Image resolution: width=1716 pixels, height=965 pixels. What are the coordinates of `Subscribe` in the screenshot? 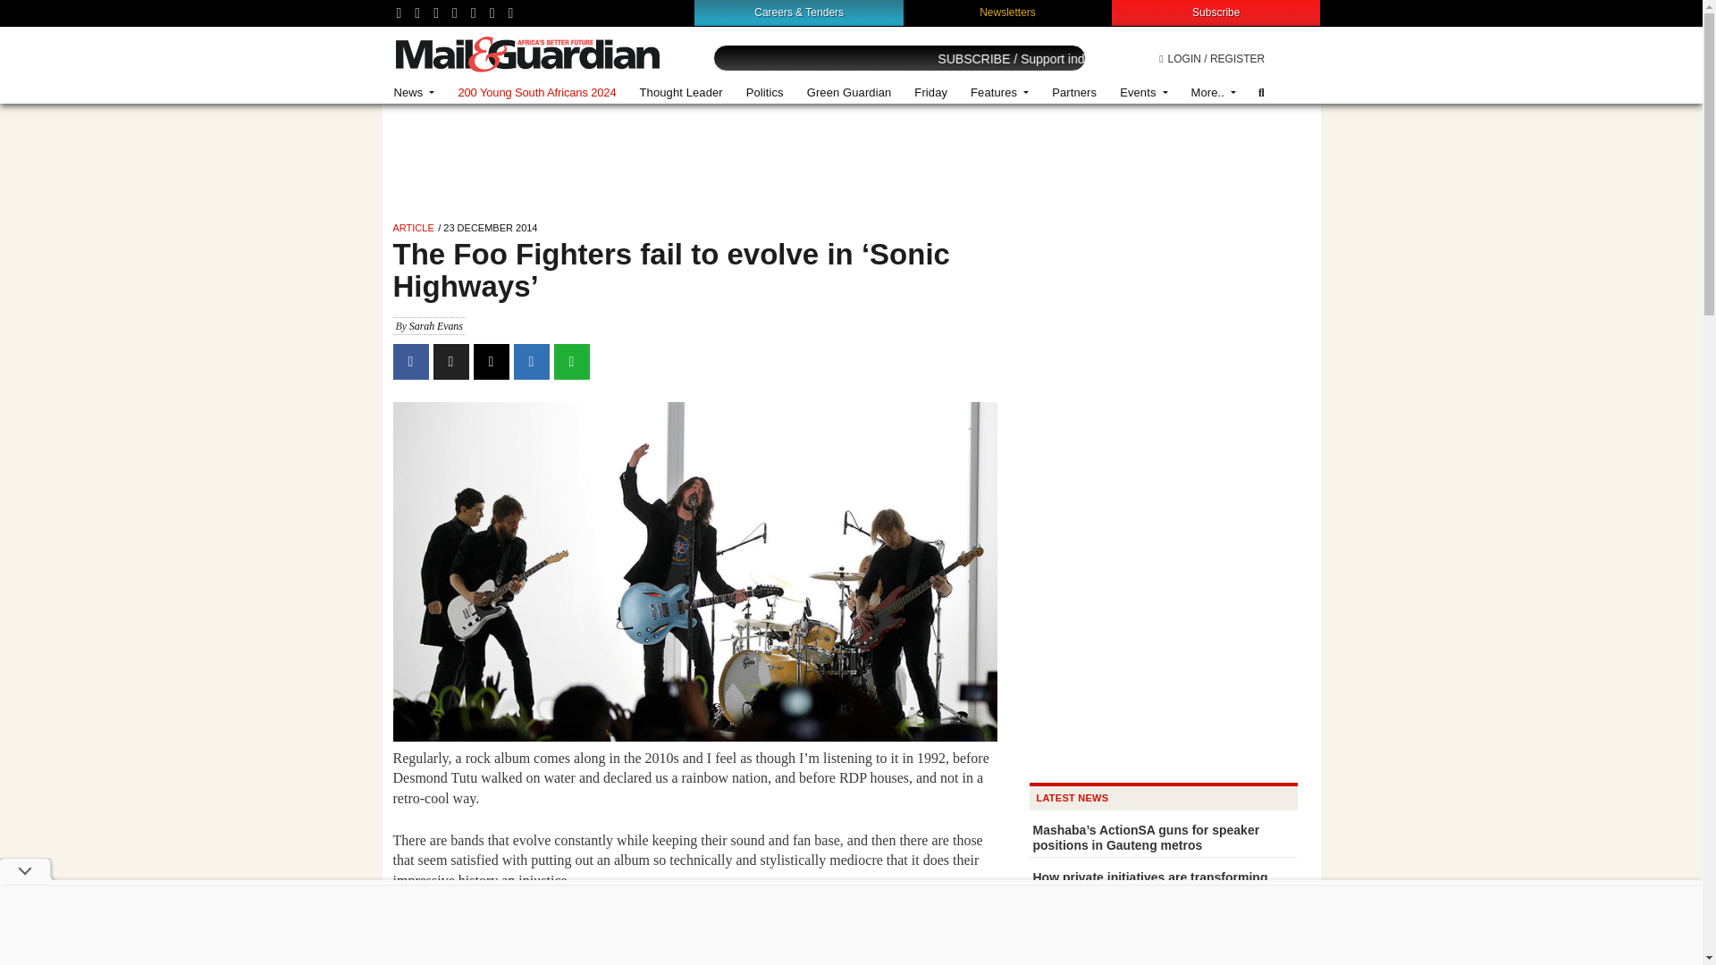 It's located at (1215, 12).